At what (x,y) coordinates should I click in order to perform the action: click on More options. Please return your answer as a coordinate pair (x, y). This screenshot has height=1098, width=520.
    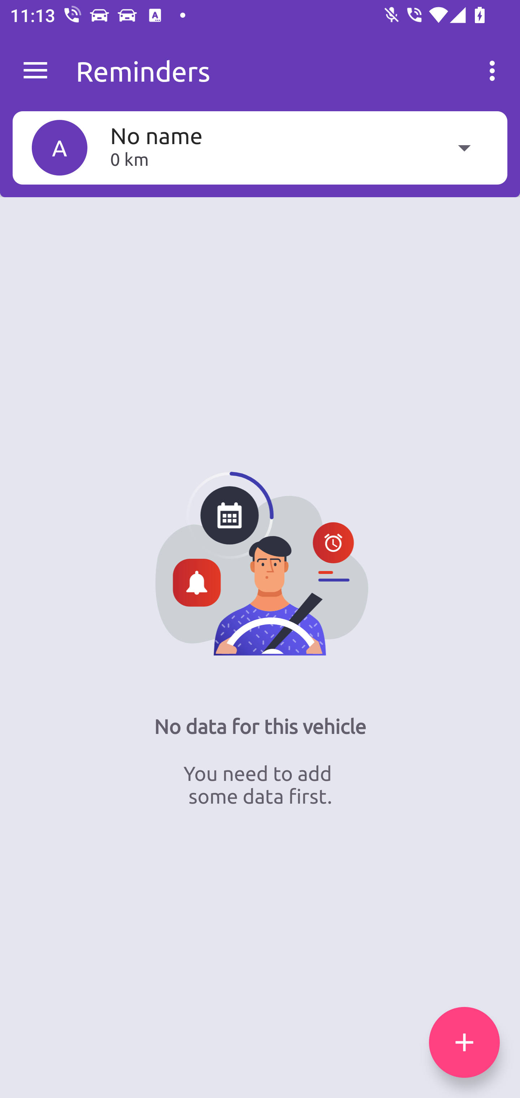
    Looking at the image, I should click on (495, 71).